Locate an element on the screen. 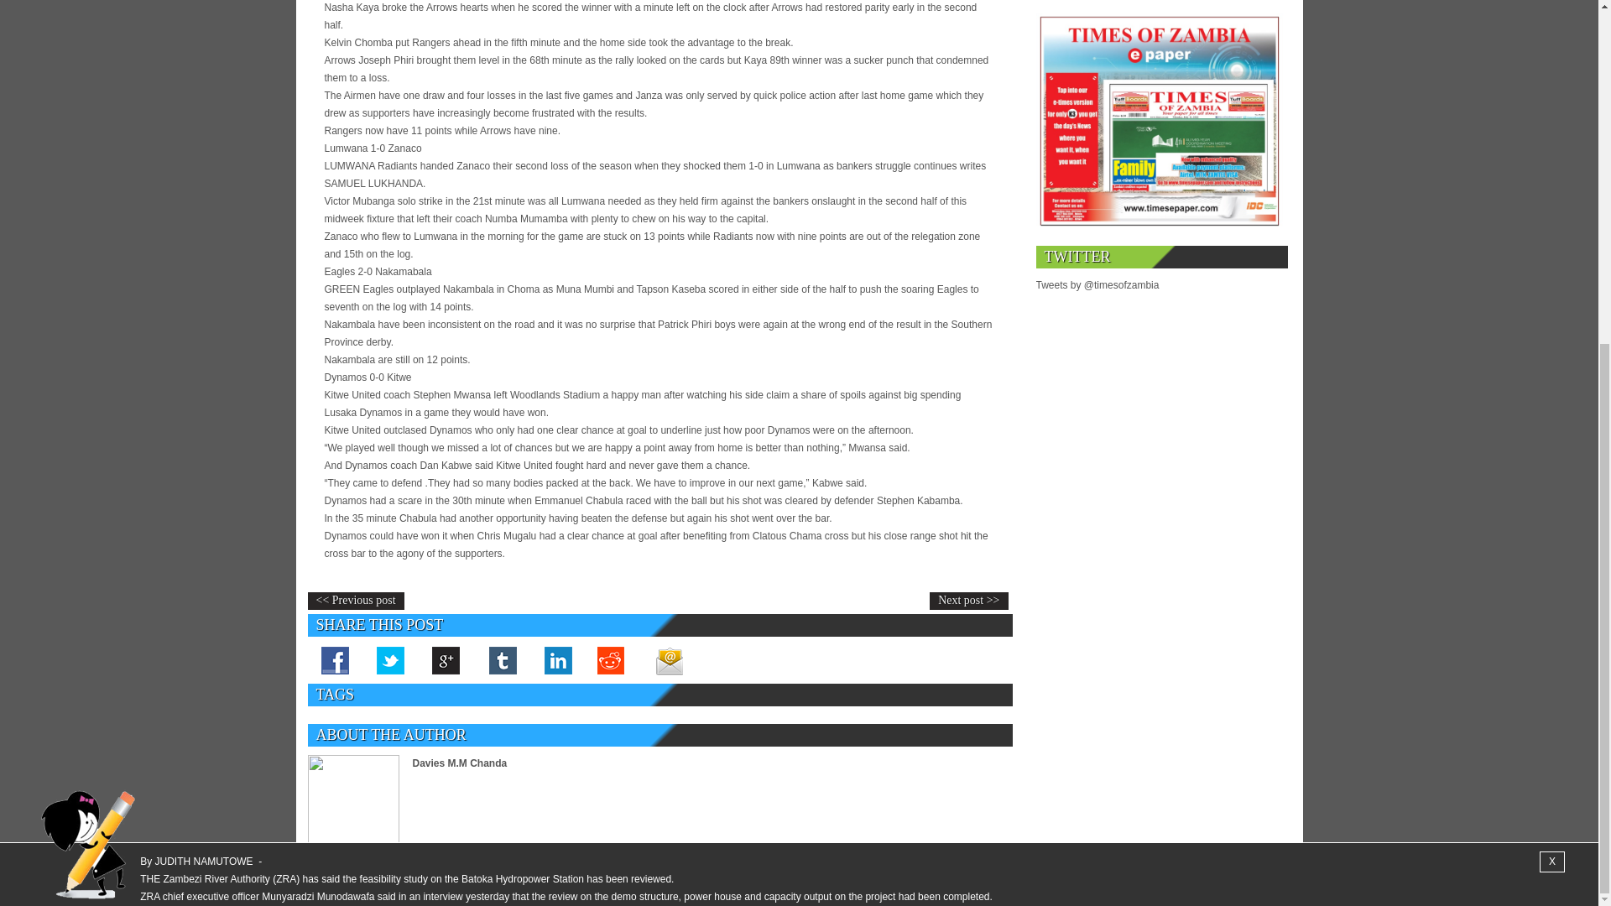  Posts by Davies M.M Chanda is located at coordinates (460, 763).